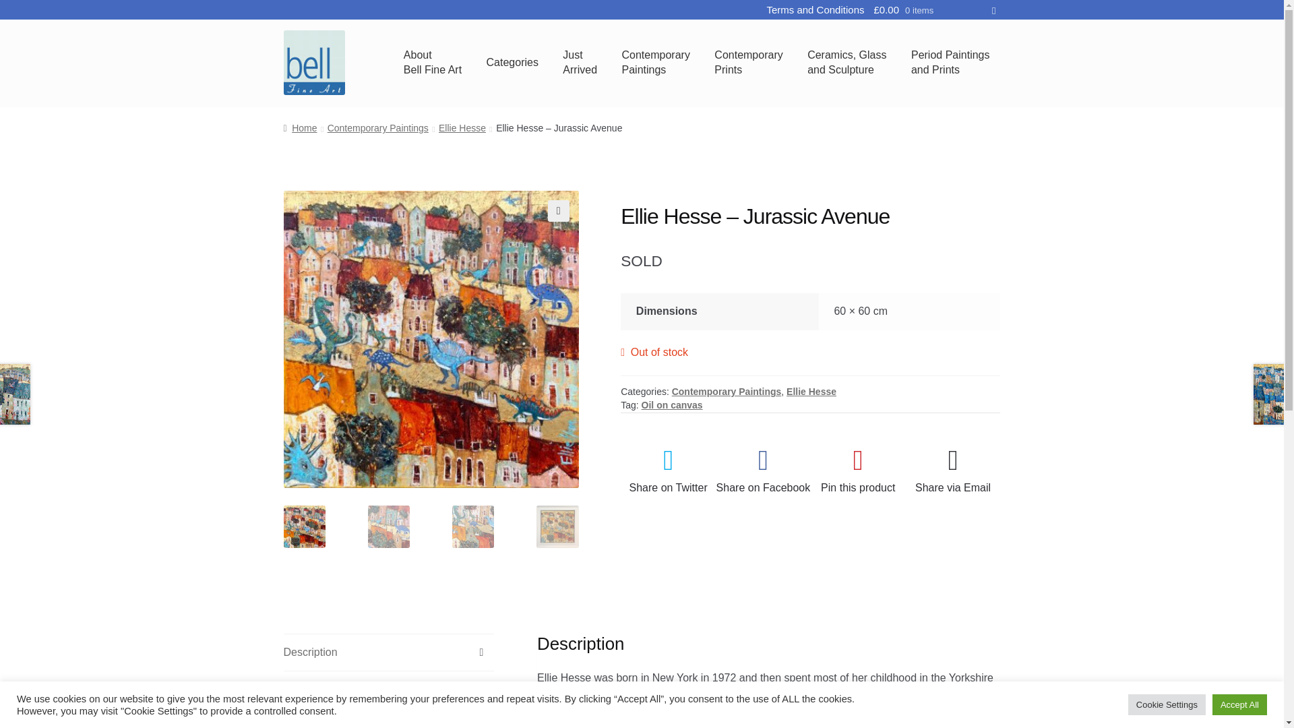  What do you see at coordinates (462, 128) in the screenshot?
I see `Pin this product` at bounding box center [462, 128].